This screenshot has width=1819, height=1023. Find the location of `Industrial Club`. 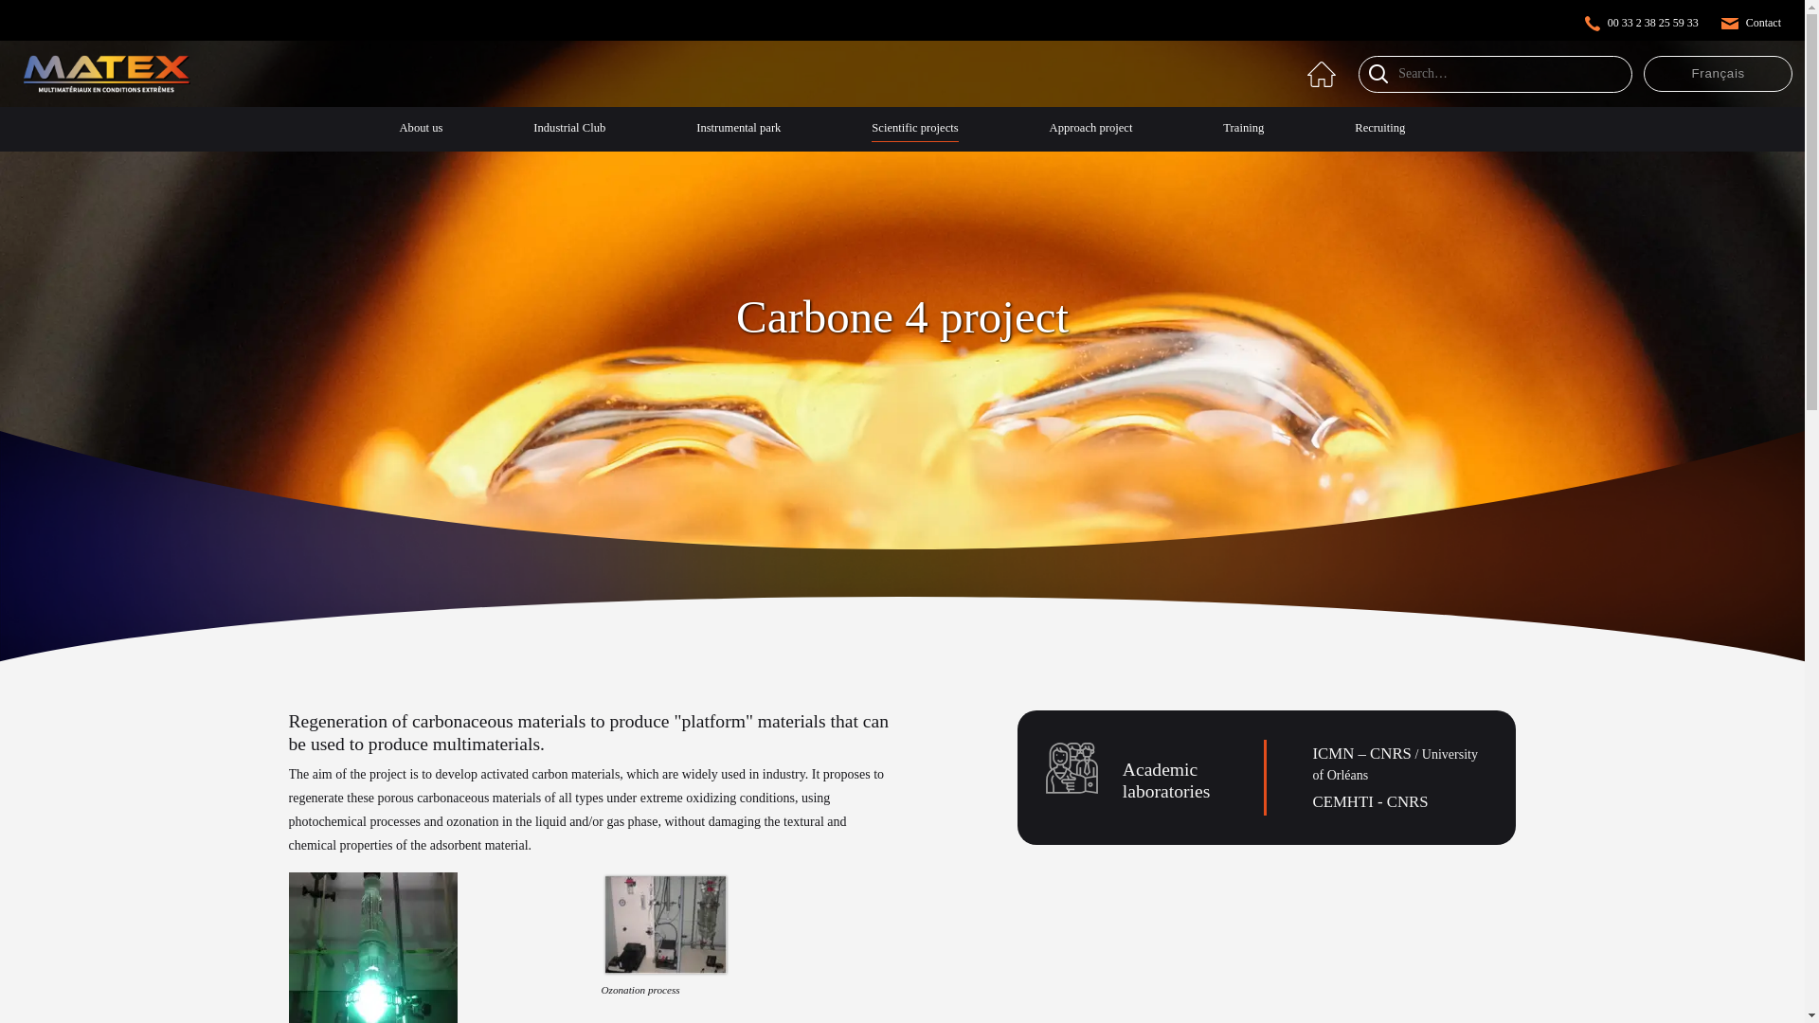

Industrial Club is located at coordinates (568, 131).